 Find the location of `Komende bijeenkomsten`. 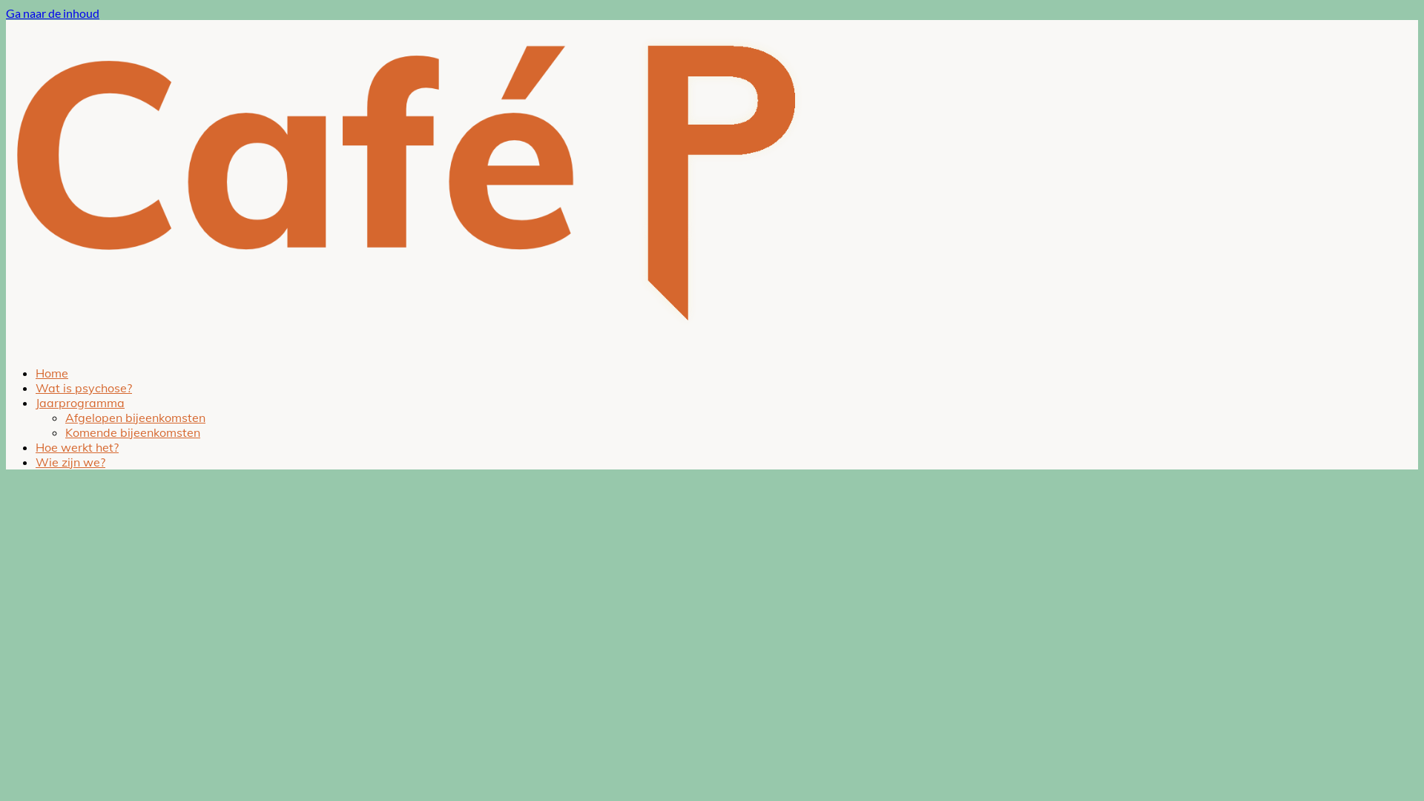

Komende bijeenkomsten is located at coordinates (133, 432).